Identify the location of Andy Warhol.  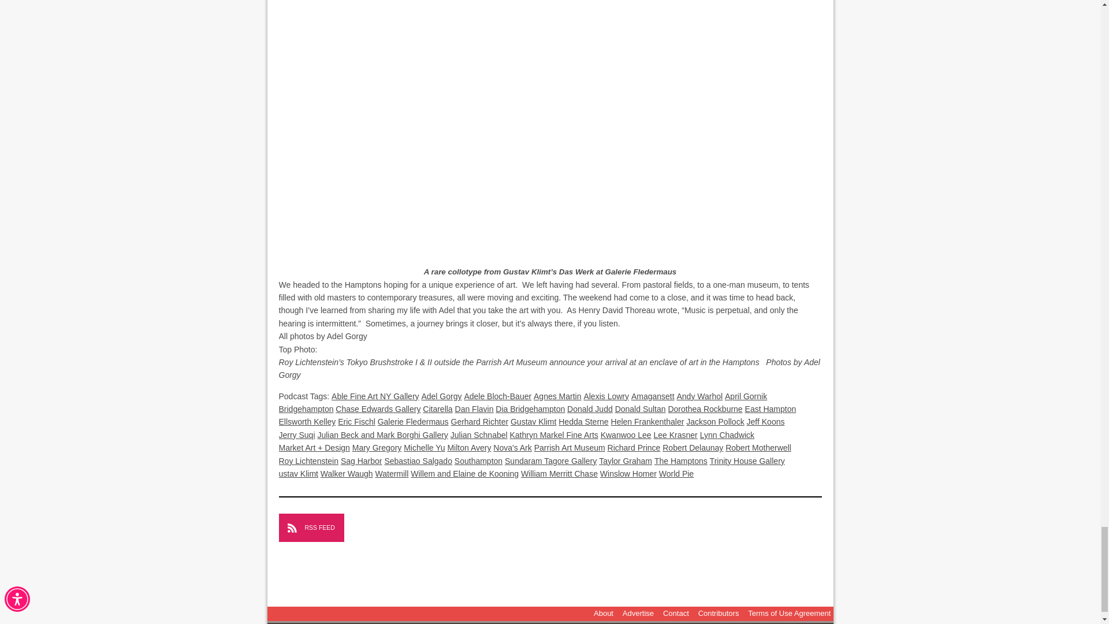
(699, 396).